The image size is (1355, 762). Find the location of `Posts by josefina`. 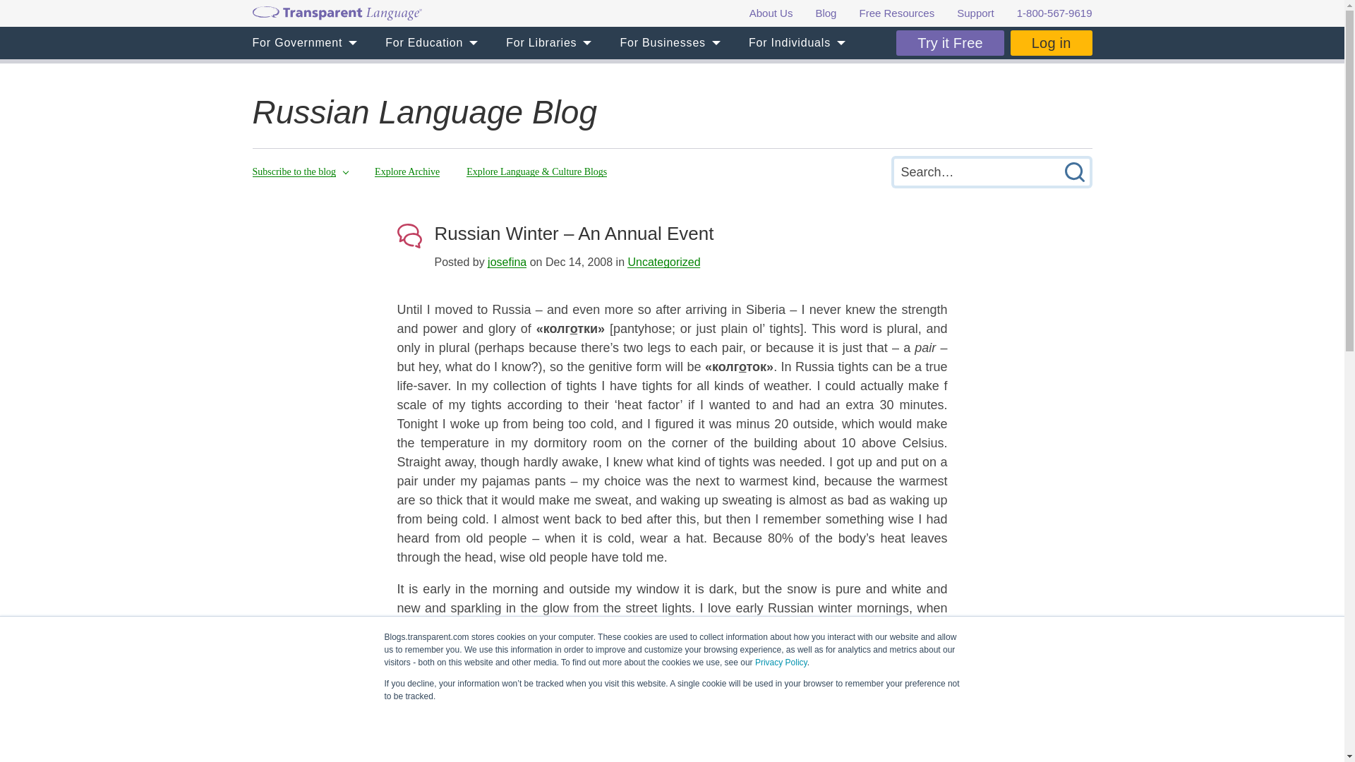

Posts by josefina is located at coordinates (507, 262).